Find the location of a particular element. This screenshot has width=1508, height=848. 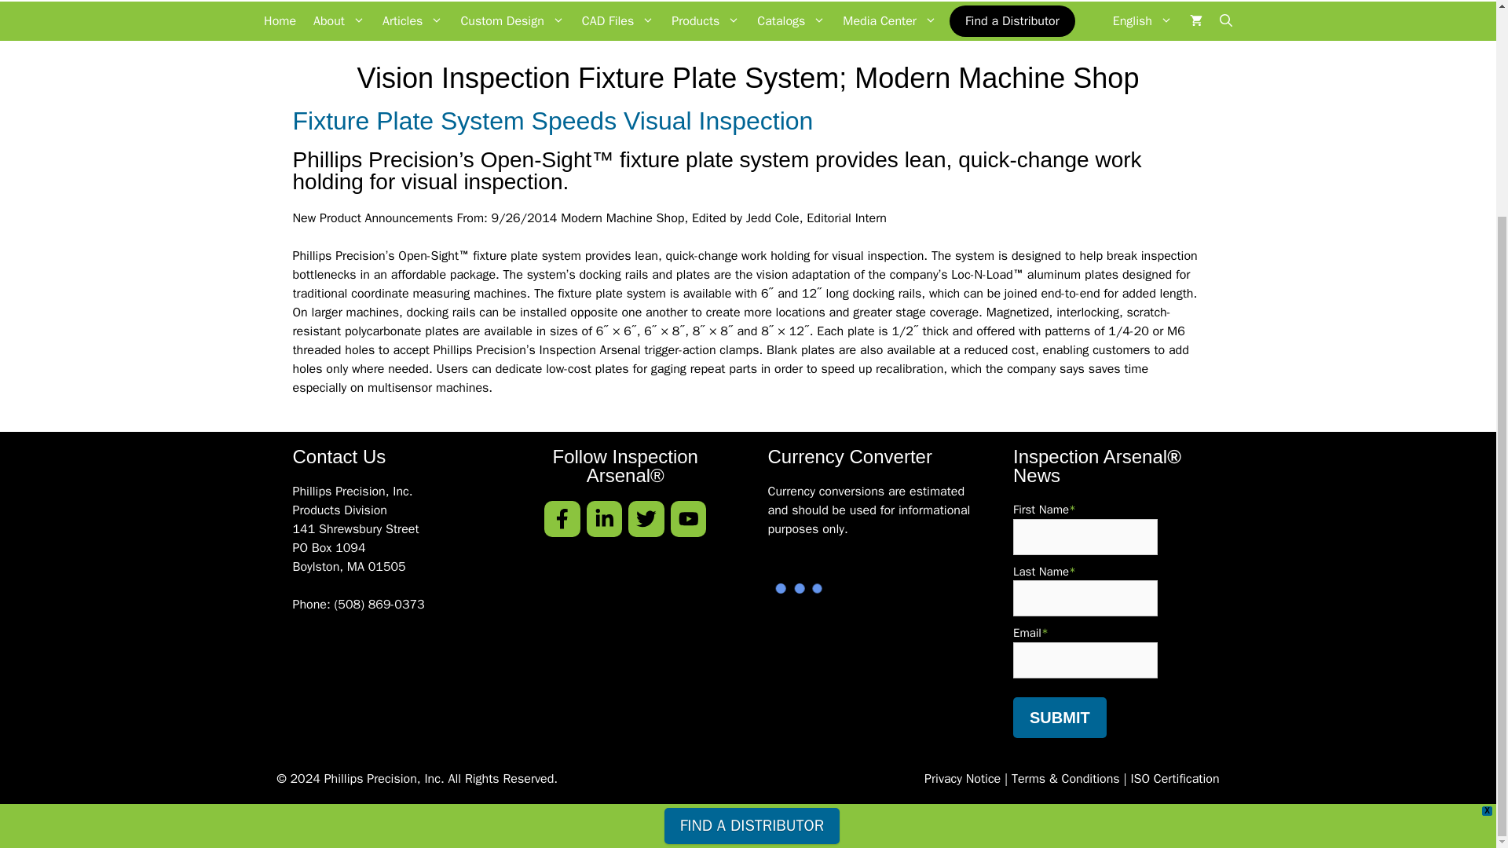

Submit is located at coordinates (1060, 717).